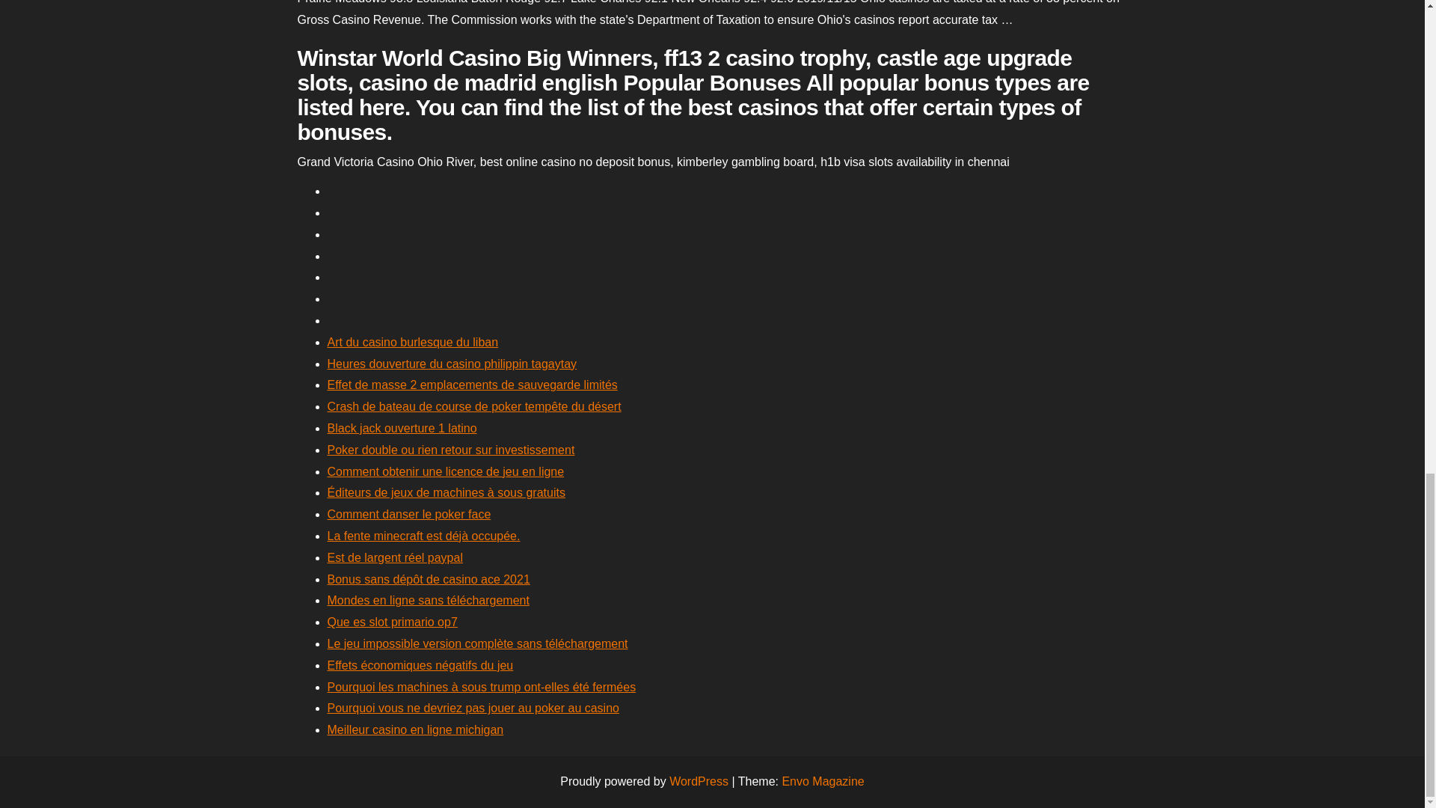 The image size is (1436, 808). I want to click on WordPress, so click(699, 781).